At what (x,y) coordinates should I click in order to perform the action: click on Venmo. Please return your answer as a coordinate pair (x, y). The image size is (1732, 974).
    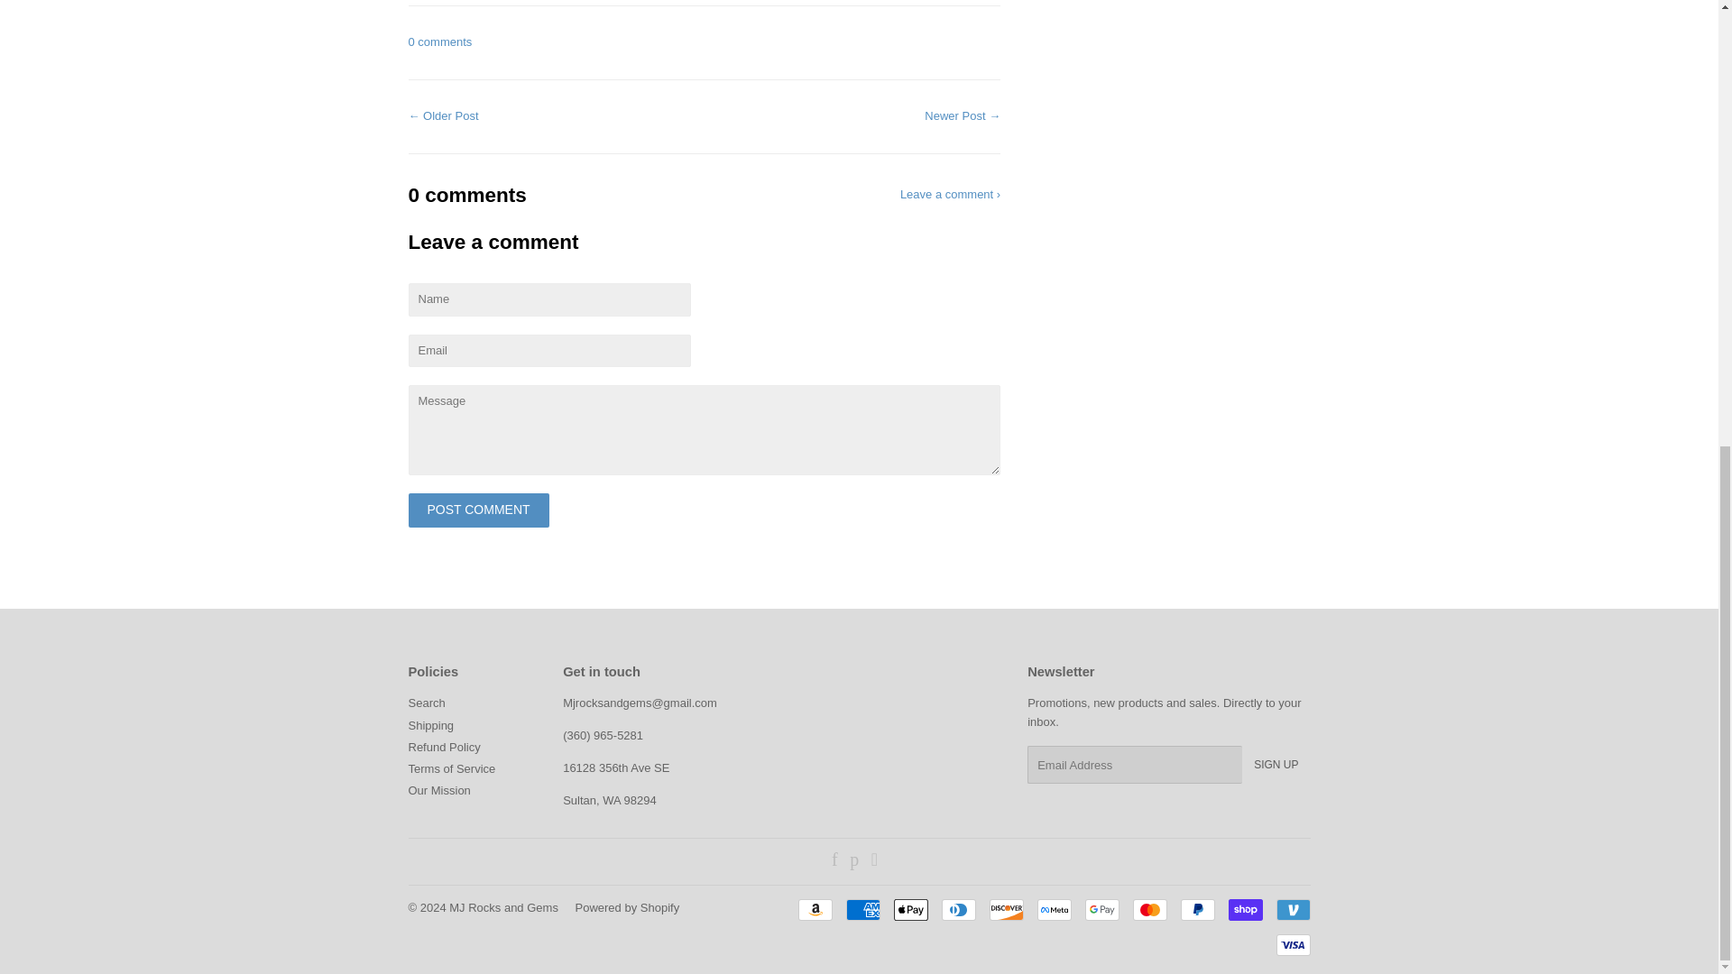
    Looking at the image, I should click on (1292, 909).